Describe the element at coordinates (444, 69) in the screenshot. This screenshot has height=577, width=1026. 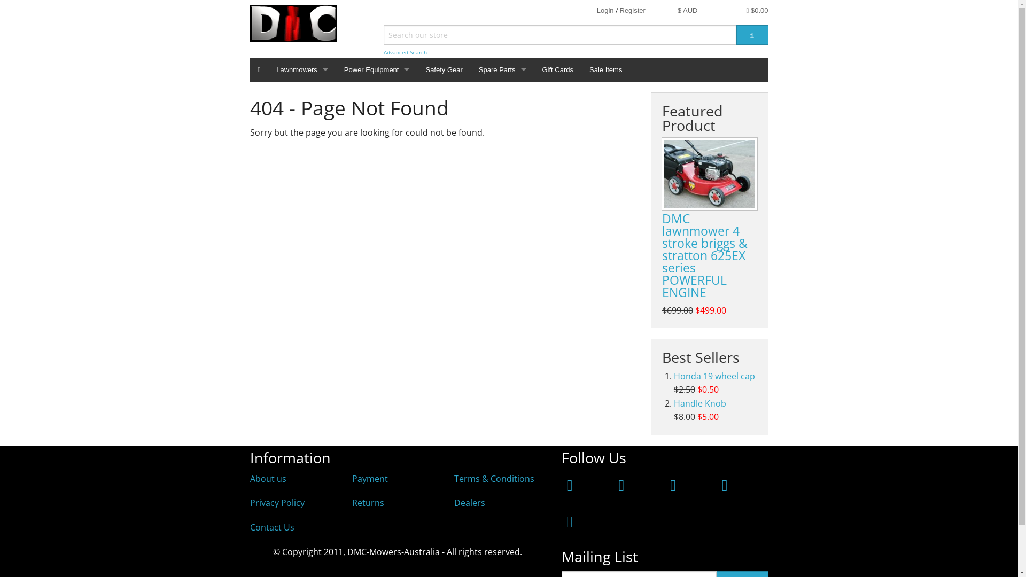
I see `Safety Gear` at that location.